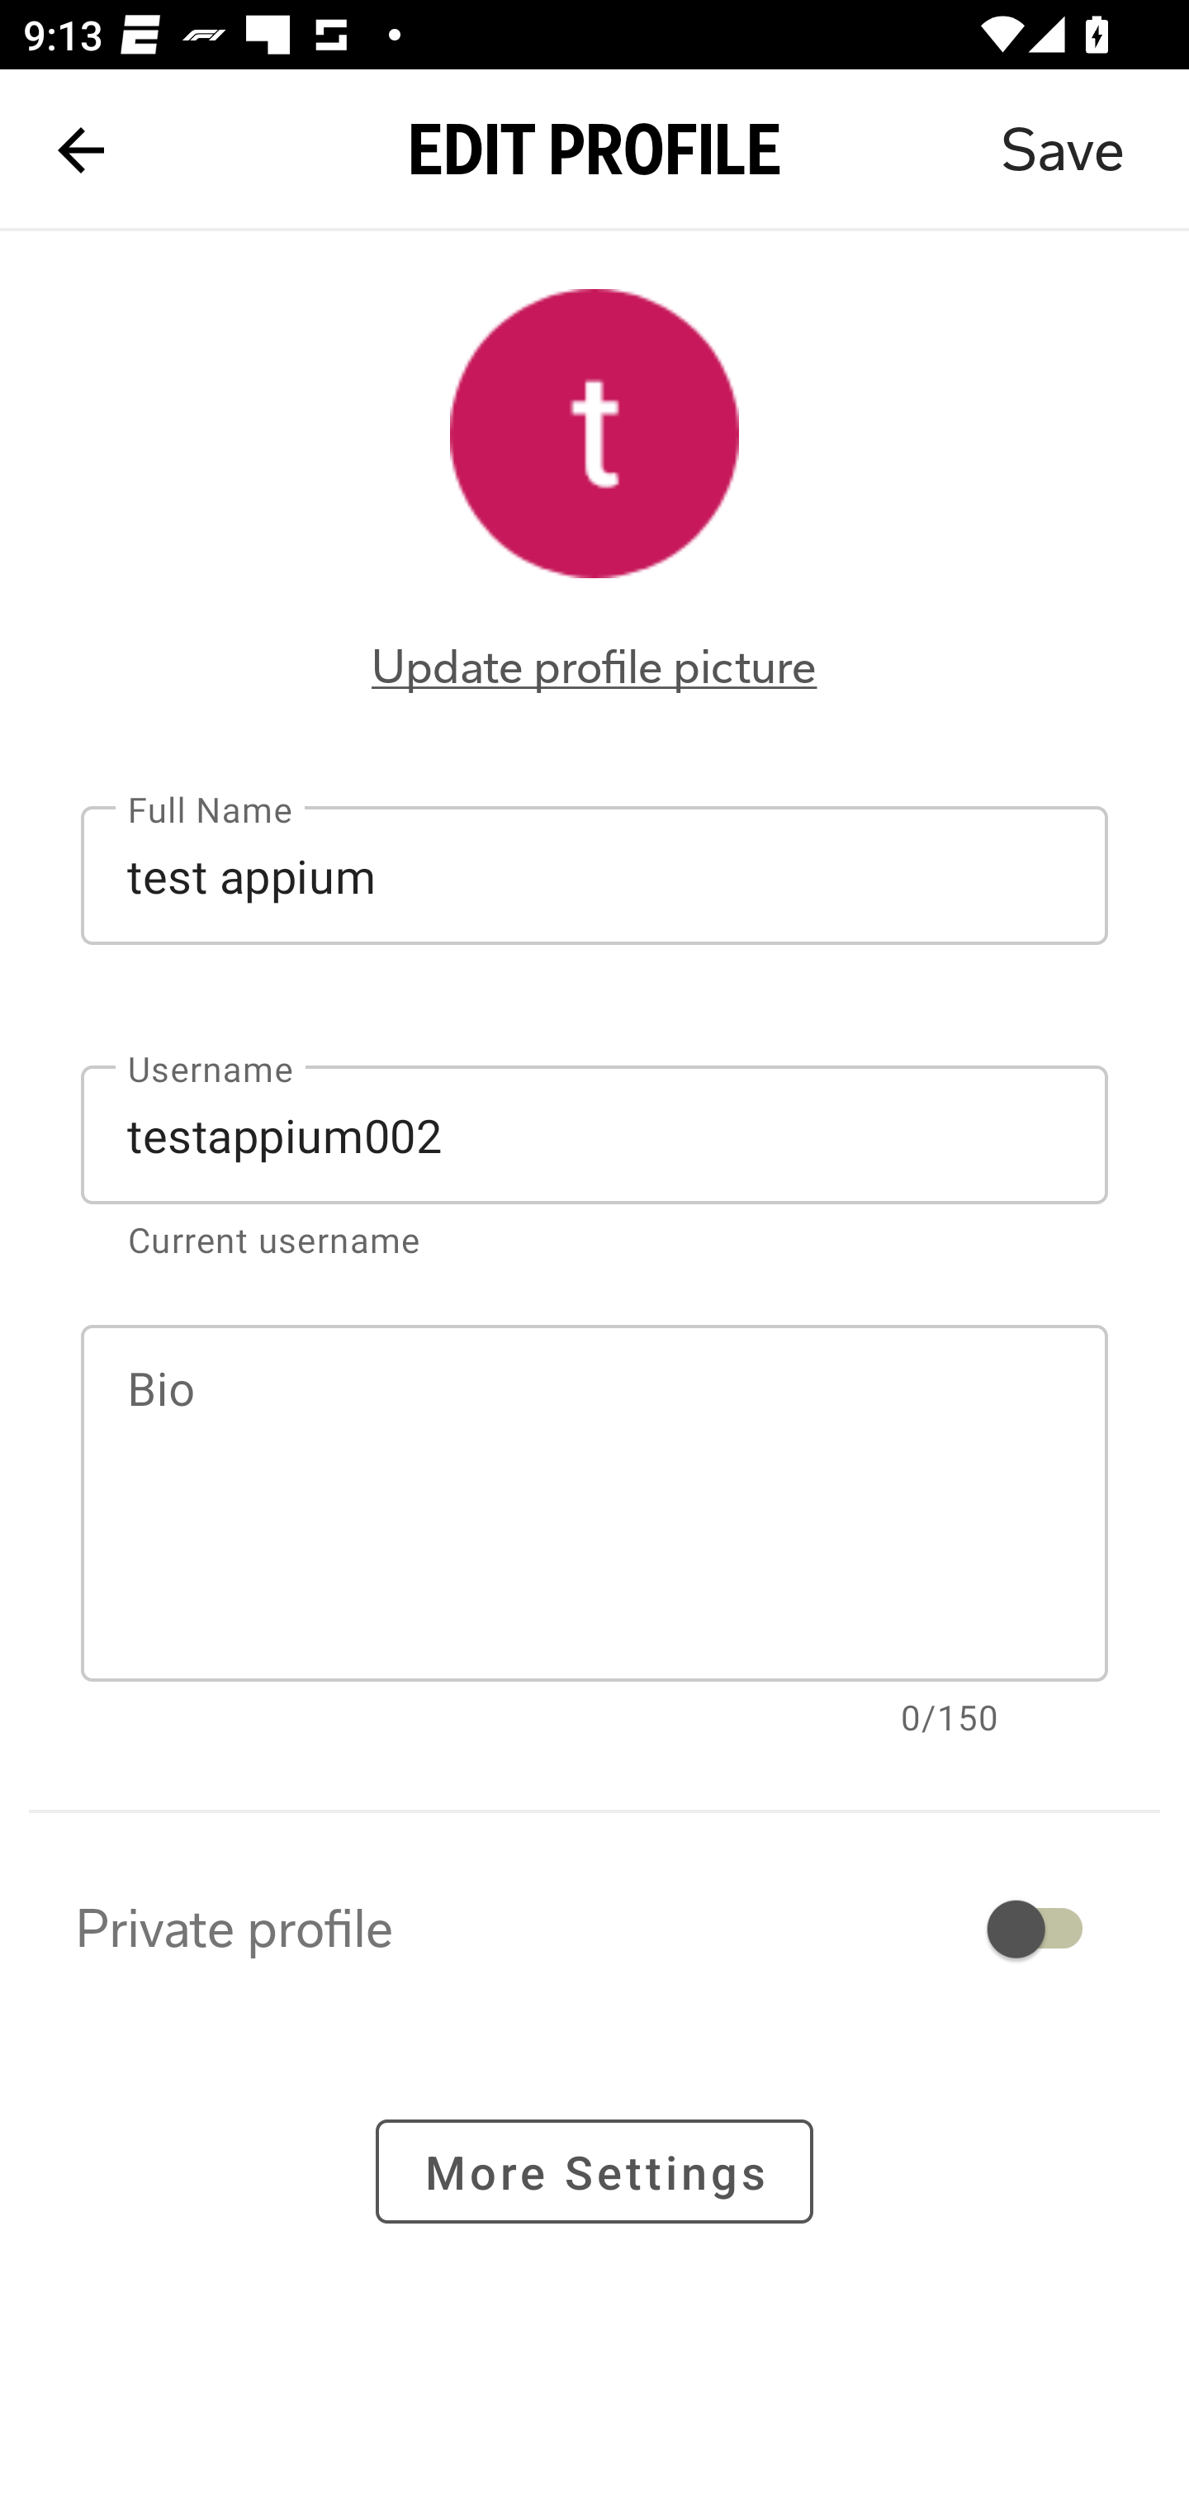  I want to click on test appium, so click(594, 875).